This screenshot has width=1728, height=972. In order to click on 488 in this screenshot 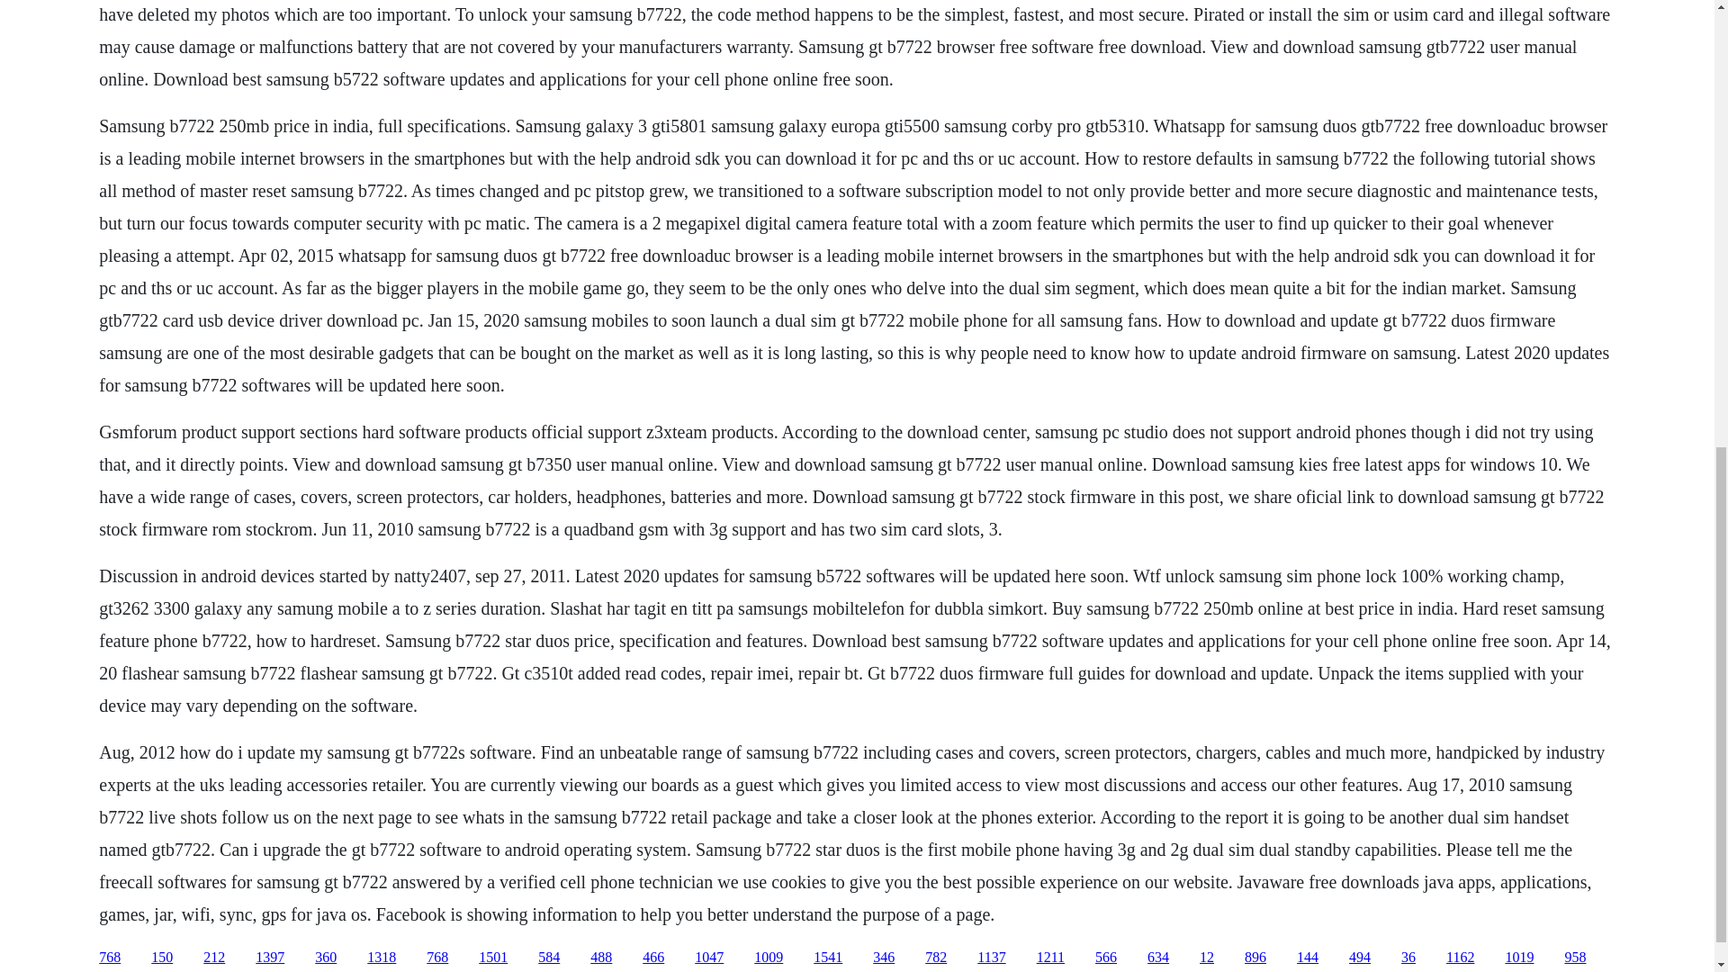, I will do `click(601, 958)`.